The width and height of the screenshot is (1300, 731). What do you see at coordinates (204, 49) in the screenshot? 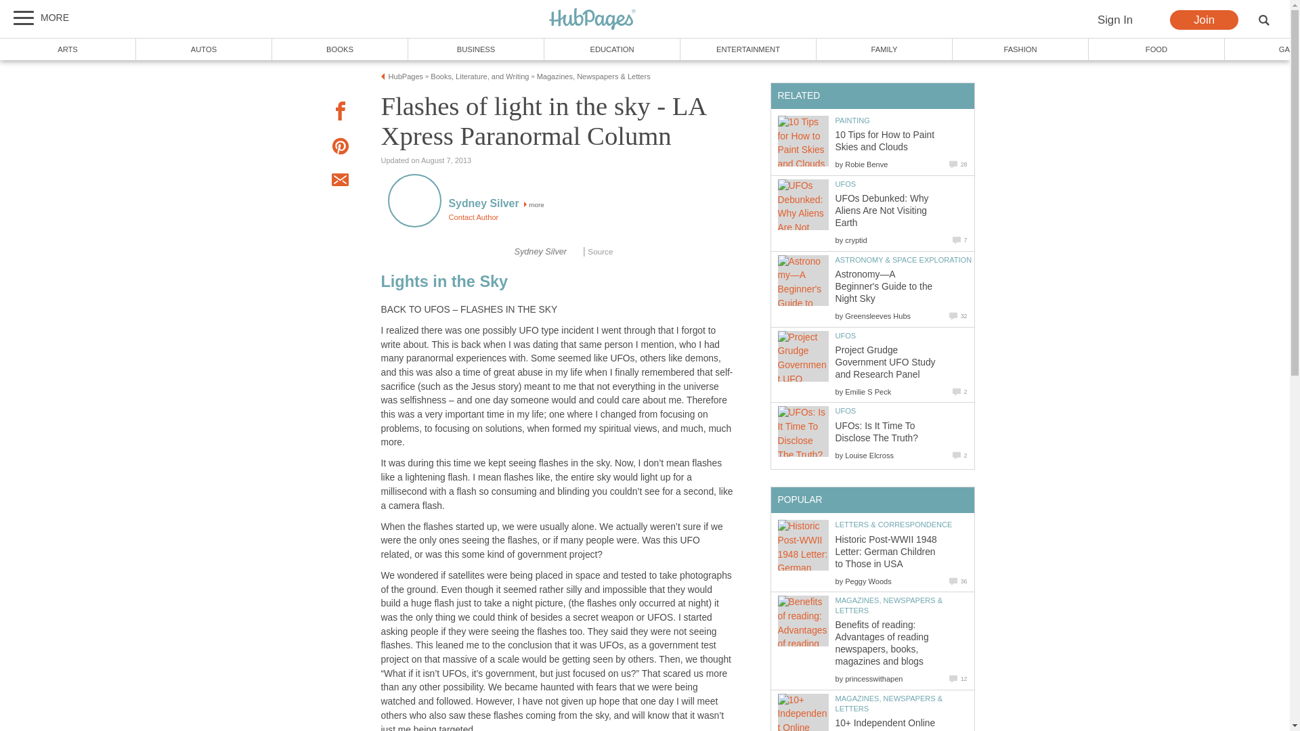
I see `AUTOS` at bounding box center [204, 49].